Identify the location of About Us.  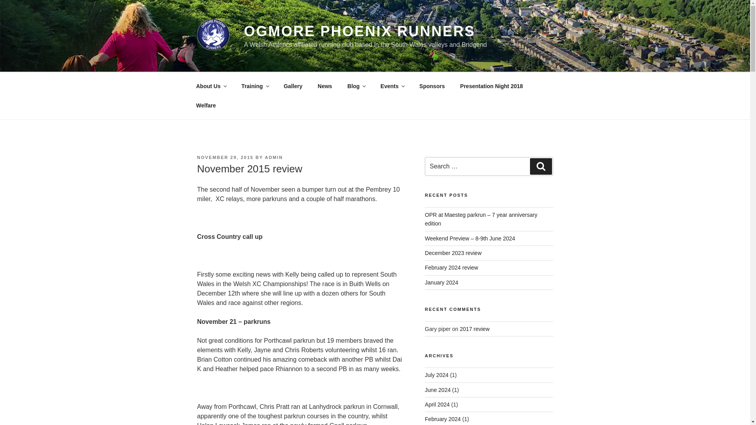
(211, 86).